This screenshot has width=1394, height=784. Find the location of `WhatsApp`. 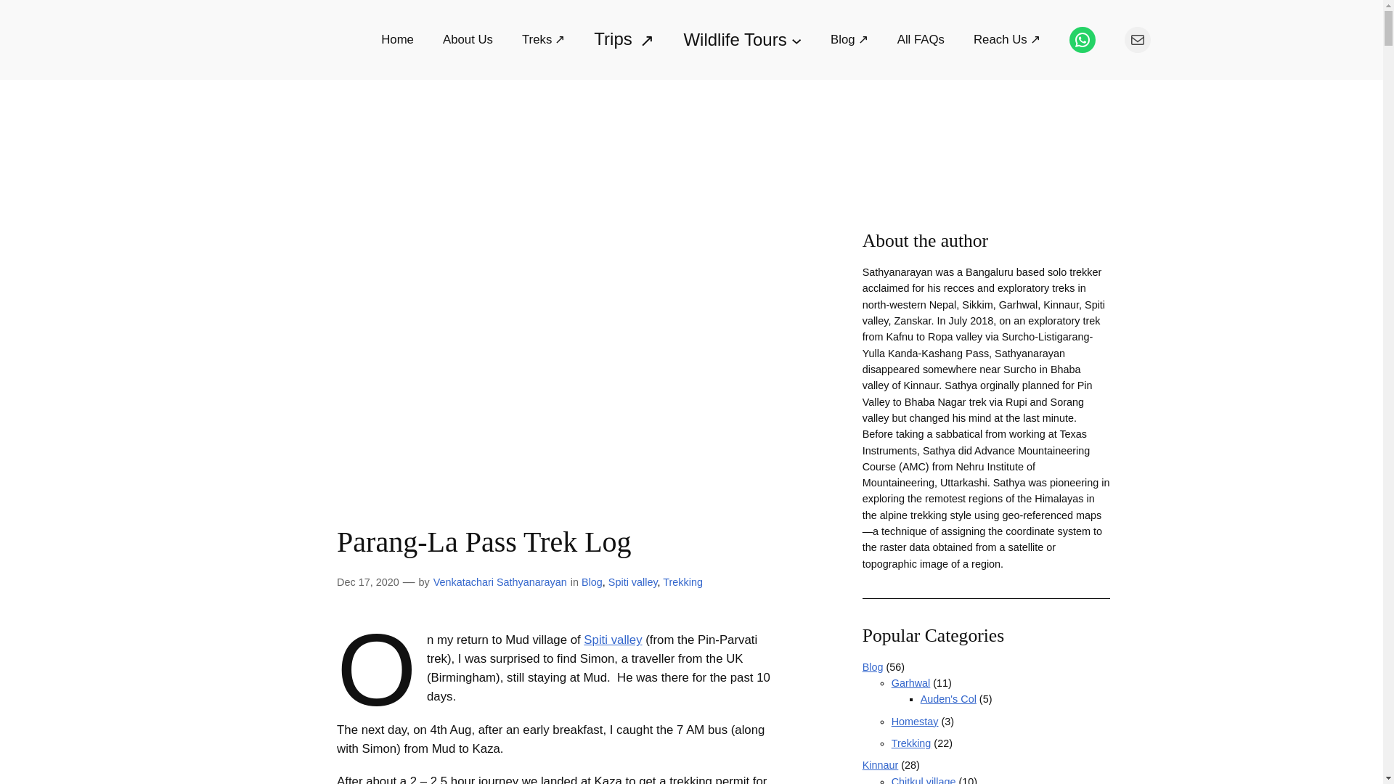

WhatsApp is located at coordinates (1082, 39).